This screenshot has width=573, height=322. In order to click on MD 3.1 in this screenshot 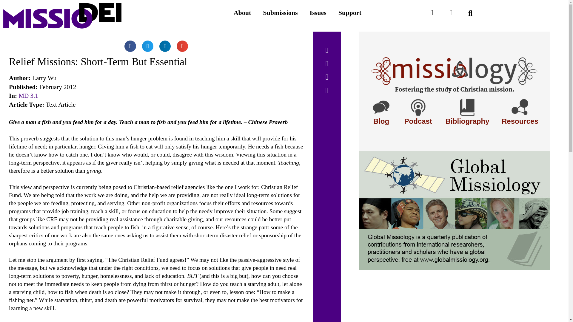, I will do `click(28, 95)`.